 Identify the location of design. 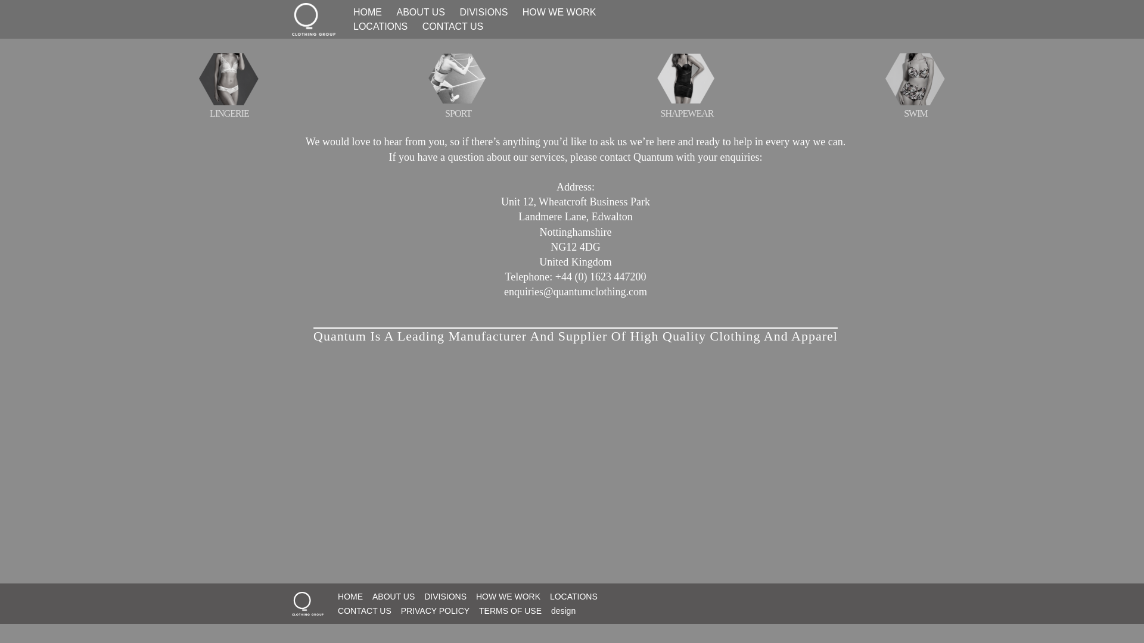
(563, 611).